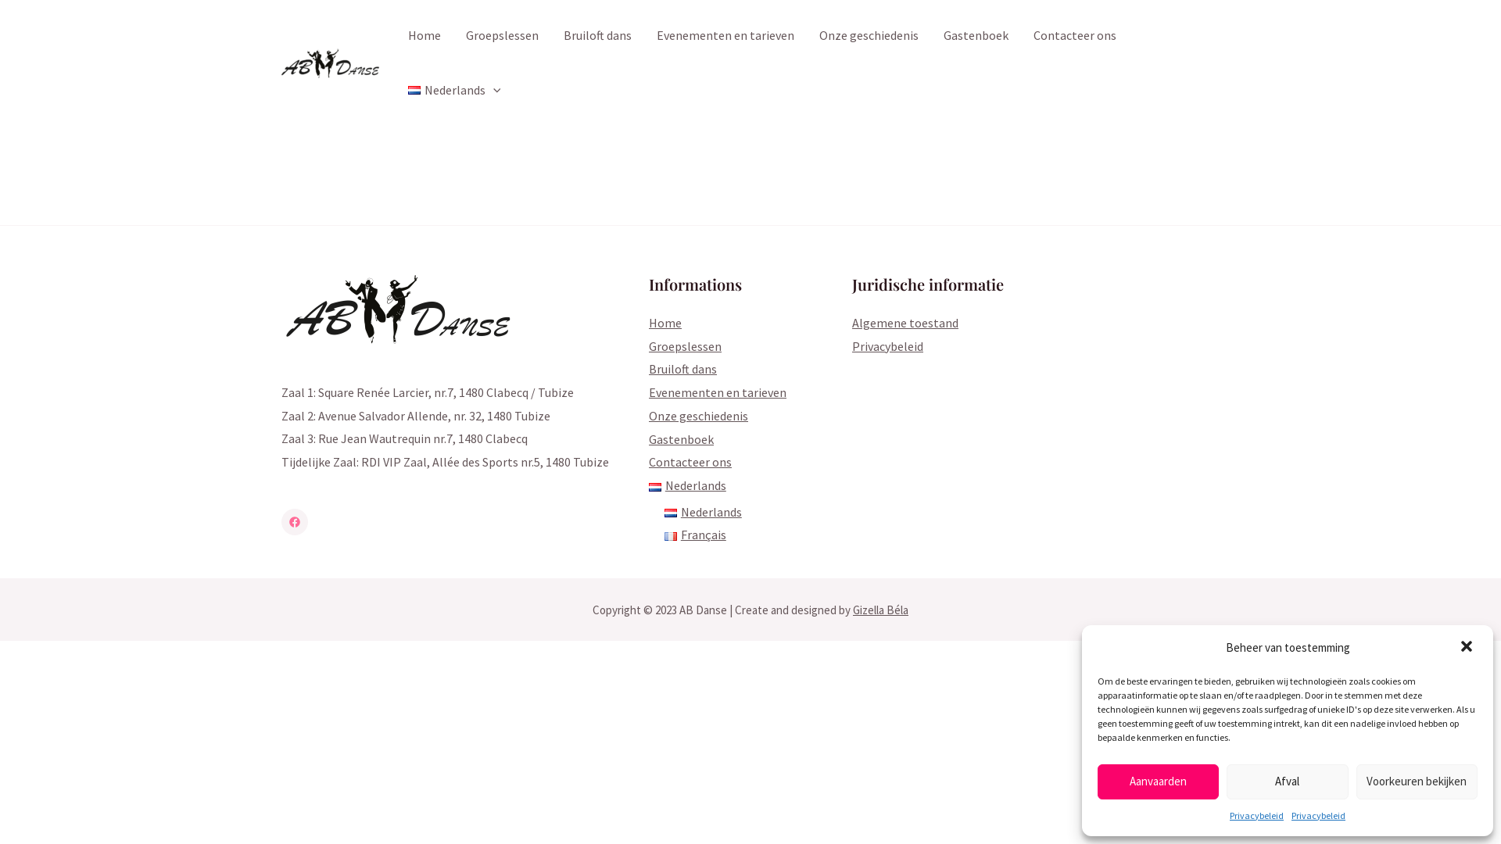 Image resolution: width=1501 pixels, height=844 pixels. I want to click on Privacybeleid, so click(888, 346).